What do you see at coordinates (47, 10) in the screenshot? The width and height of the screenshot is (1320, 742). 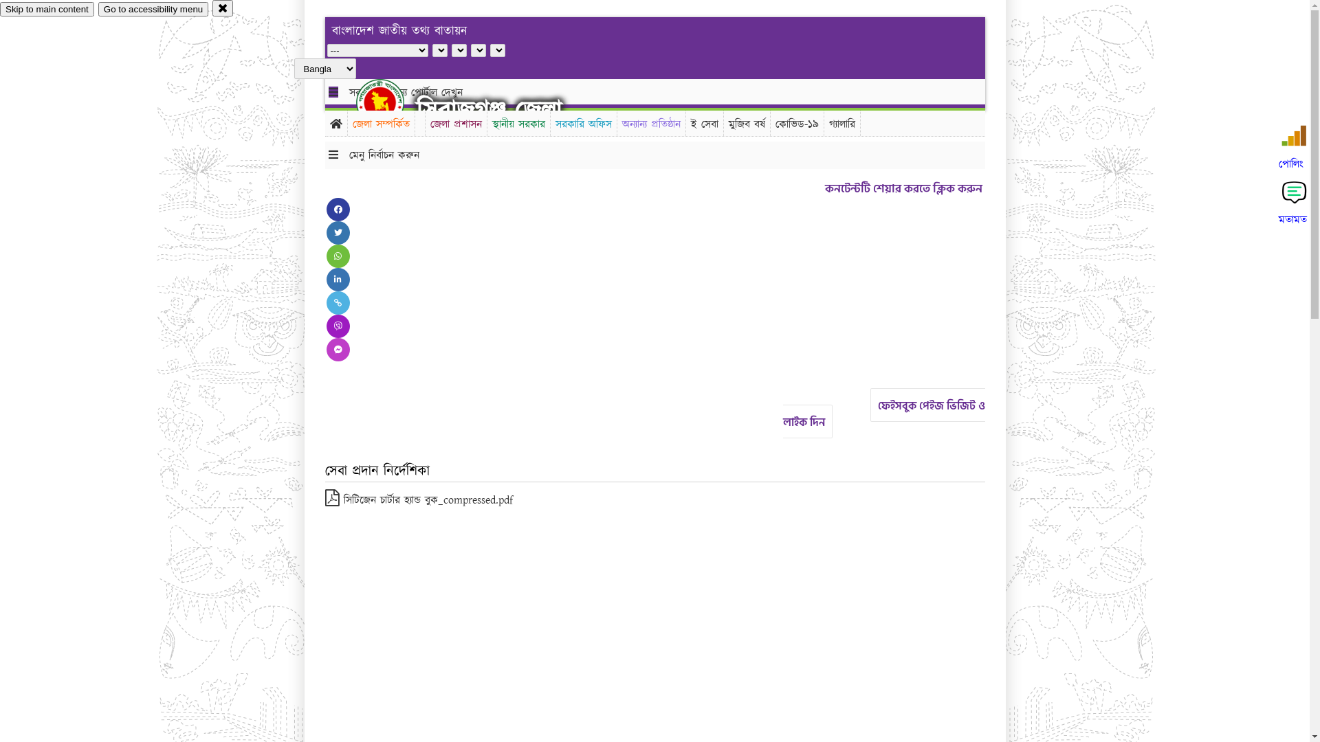 I see `Skip to main content` at bounding box center [47, 10].